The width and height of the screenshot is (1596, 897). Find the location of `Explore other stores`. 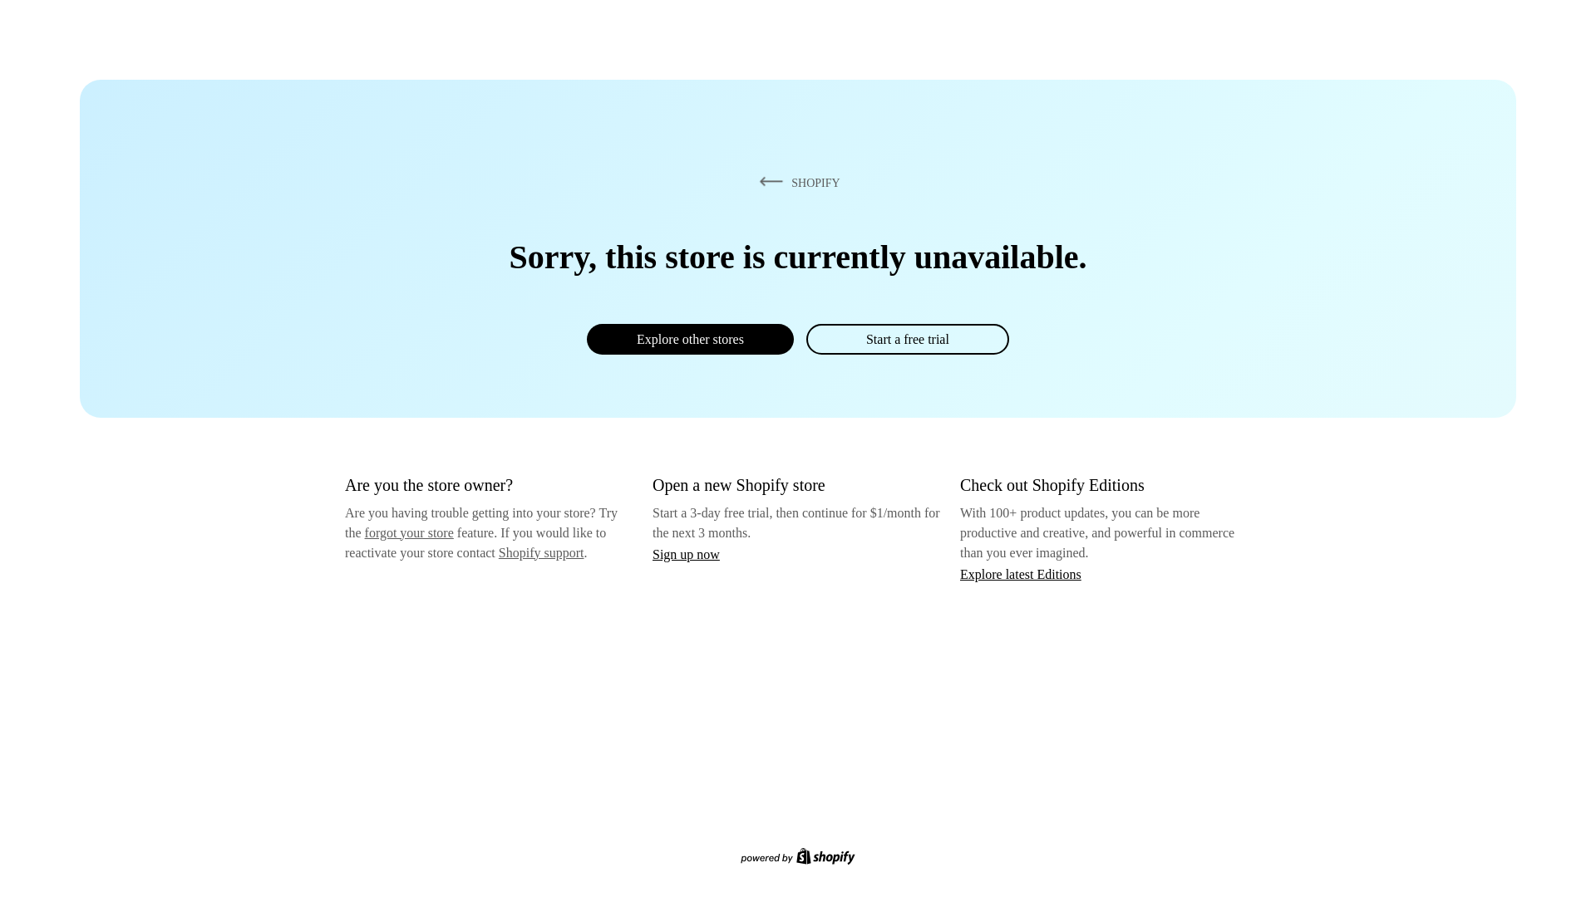

Explore other stores is located at coordinates (690, 339).